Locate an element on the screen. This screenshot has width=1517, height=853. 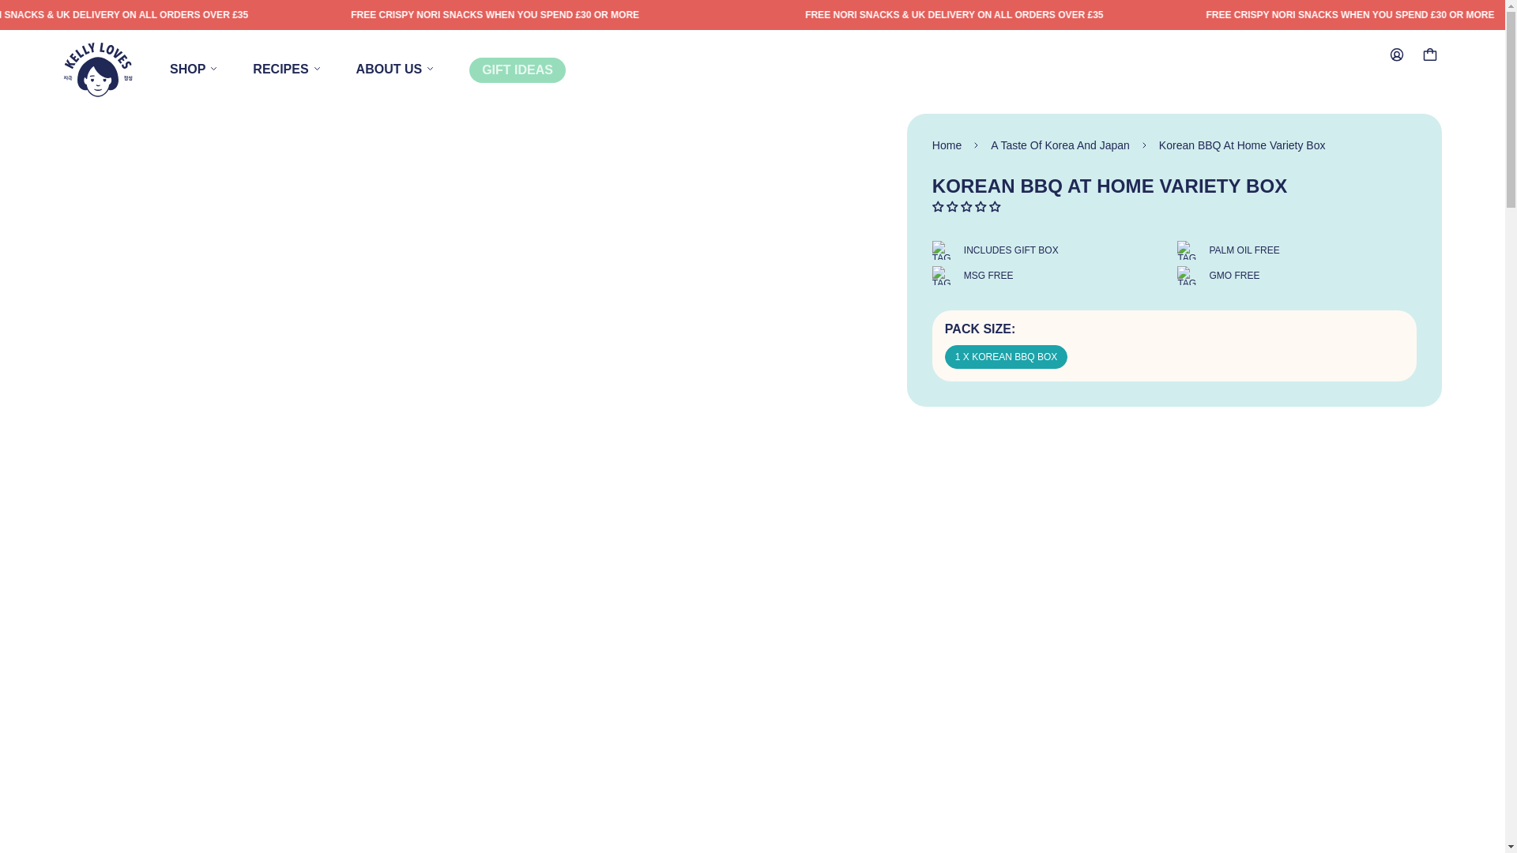
Your Bag is located at coordinates (1430, 54).